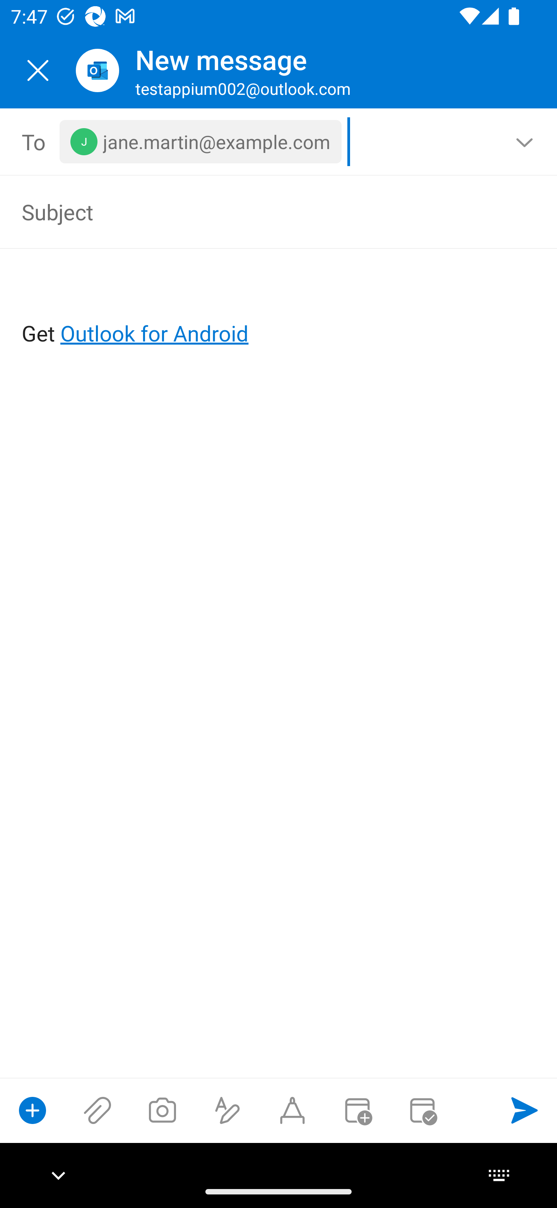  What do you see at coordinates (357, 1110) in the screenshot?
I see `Convert to event` at bounding box center [357, 1110].